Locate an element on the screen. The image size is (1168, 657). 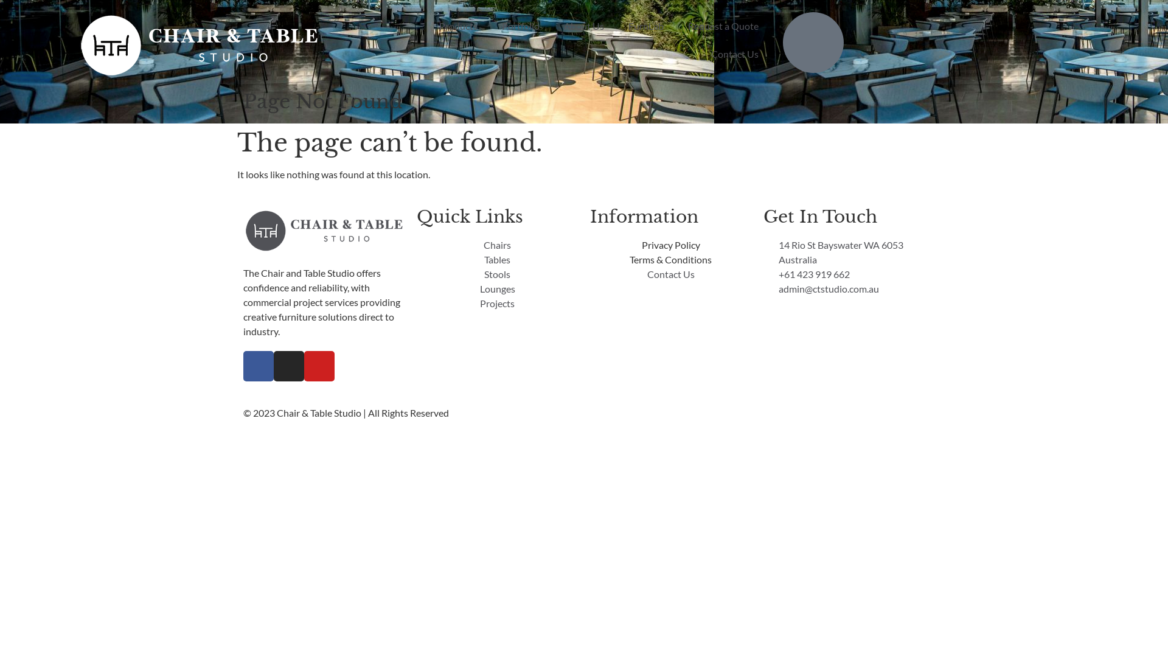
14 Rio St Bayswater WA 6053 Australia is located at coordinates (844, 252).